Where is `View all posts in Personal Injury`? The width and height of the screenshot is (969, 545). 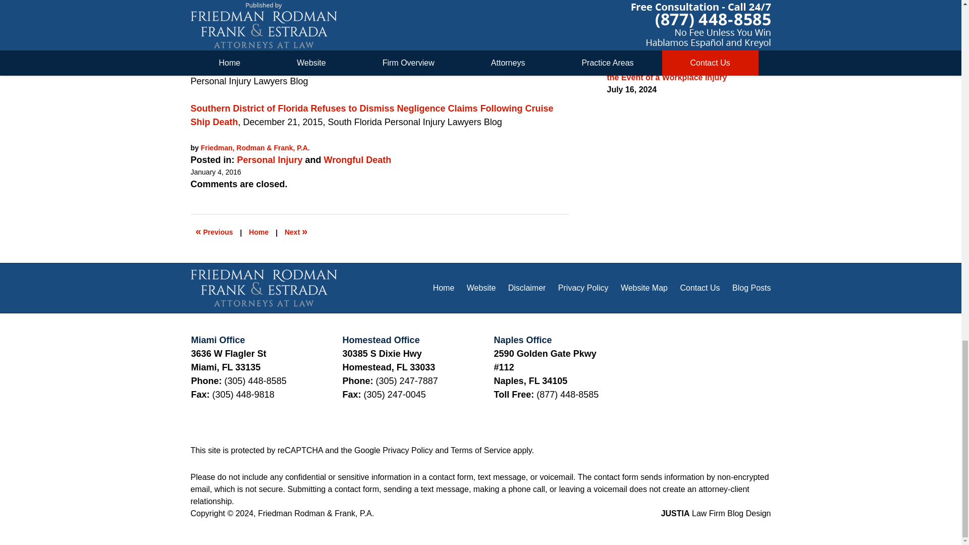 View all posts in Personal Injury is located at coordinates (270, 159).